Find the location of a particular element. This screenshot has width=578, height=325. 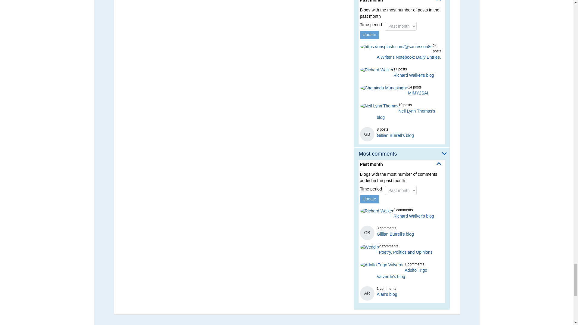

Update is located at coordinates (370, 35).